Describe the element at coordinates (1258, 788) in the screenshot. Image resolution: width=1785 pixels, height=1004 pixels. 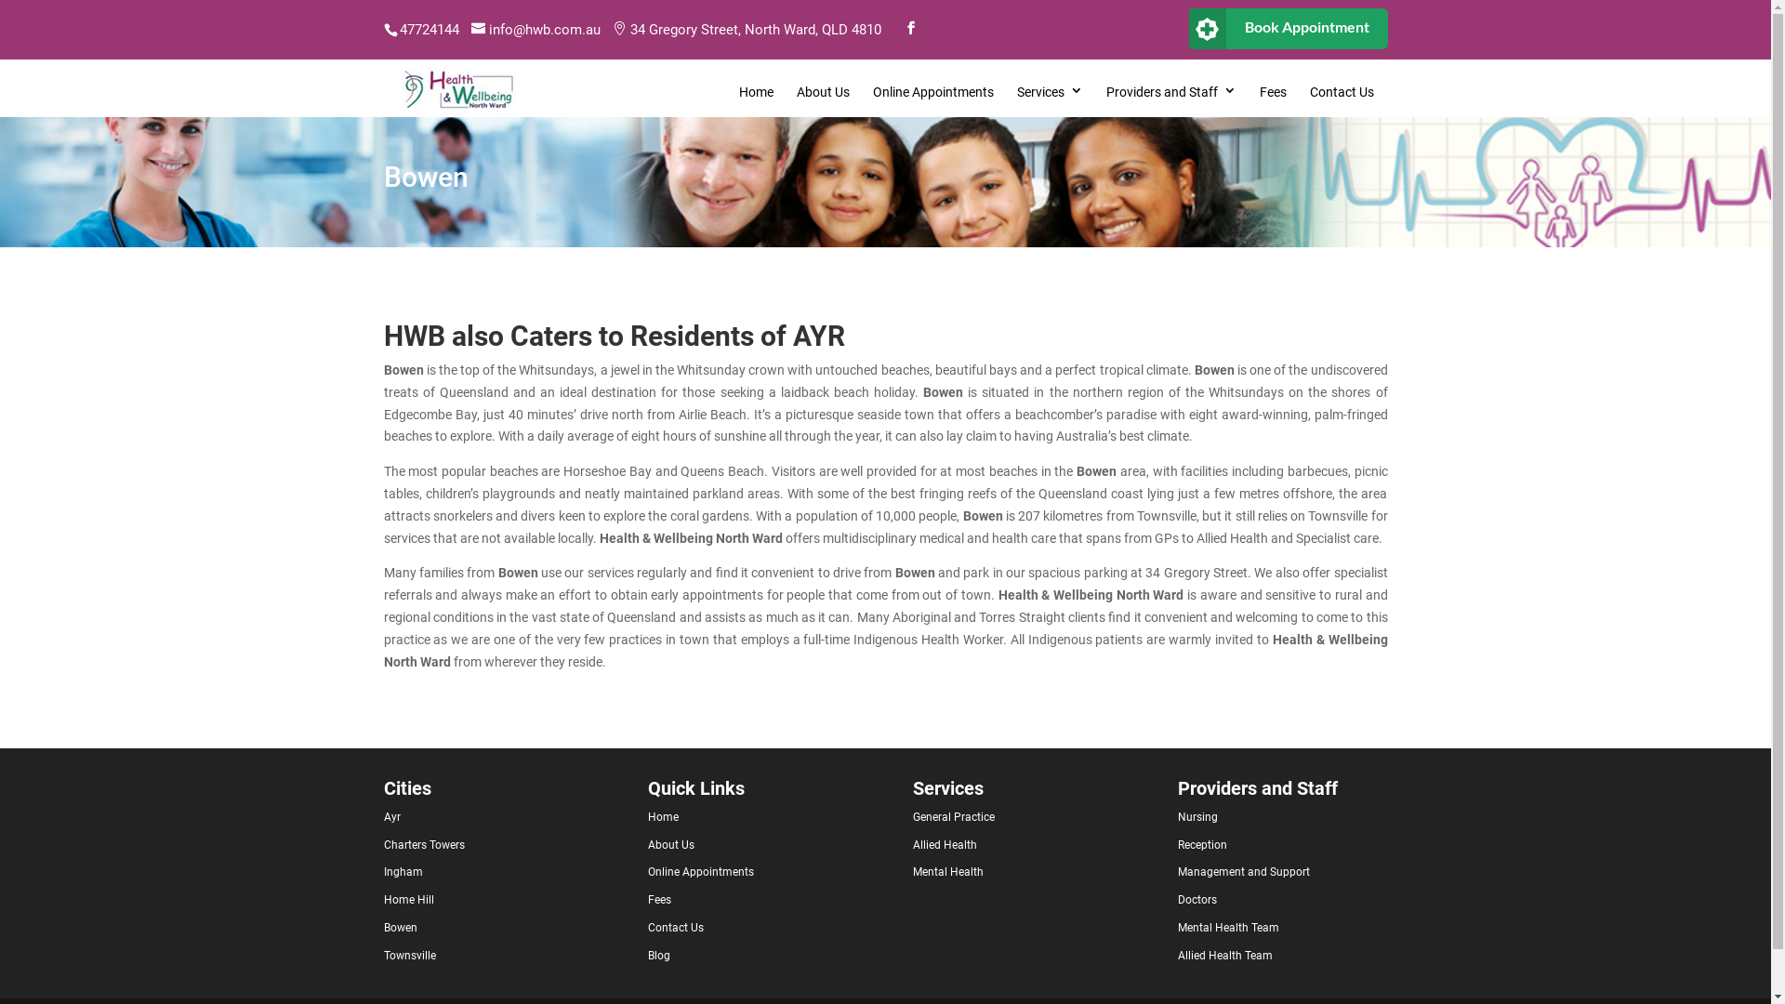
I see `Providers and Staff` at that location.